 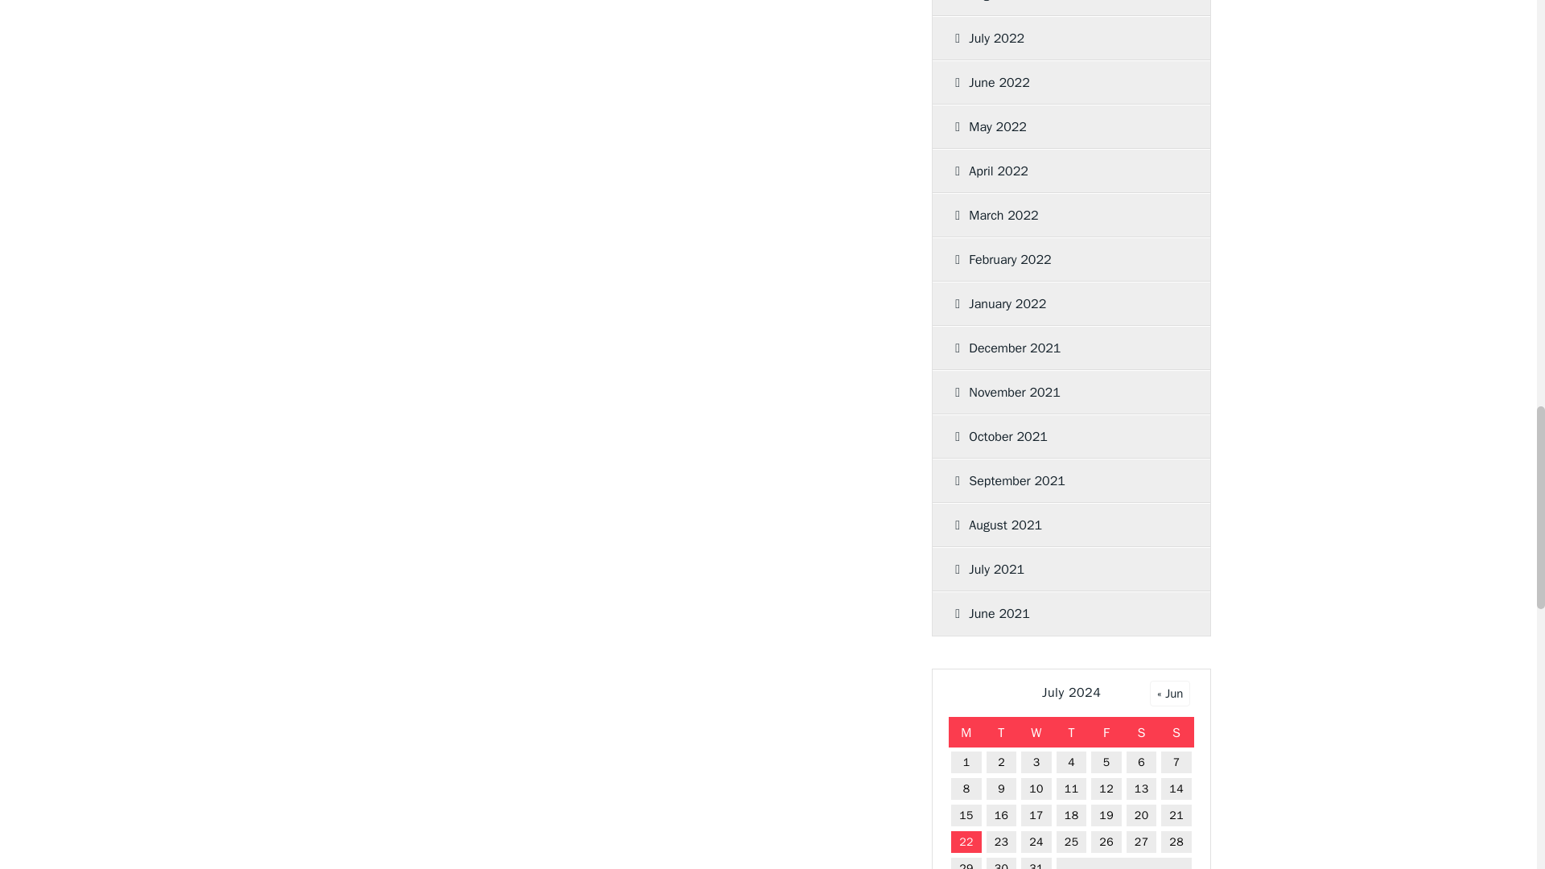 What do you see at coordinates (966, 732) in the screenshot?
I see `Monday` at bounding box center [966, 732].